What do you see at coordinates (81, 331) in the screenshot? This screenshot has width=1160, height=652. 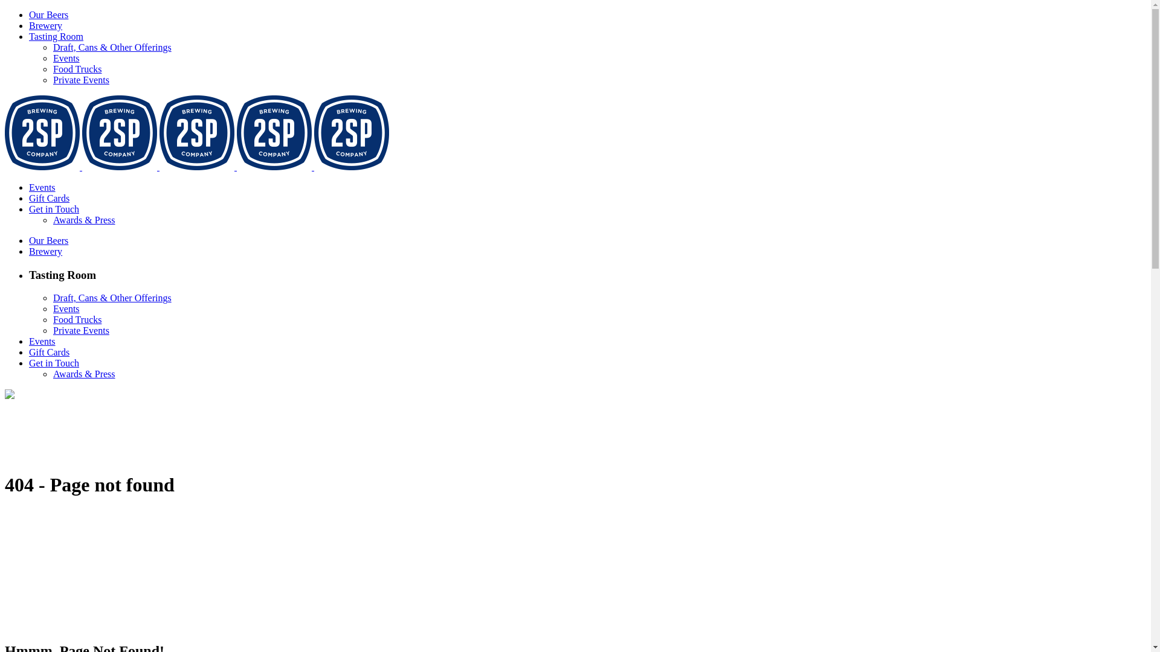 I see `Private Events` at bounding box center [81, 331].